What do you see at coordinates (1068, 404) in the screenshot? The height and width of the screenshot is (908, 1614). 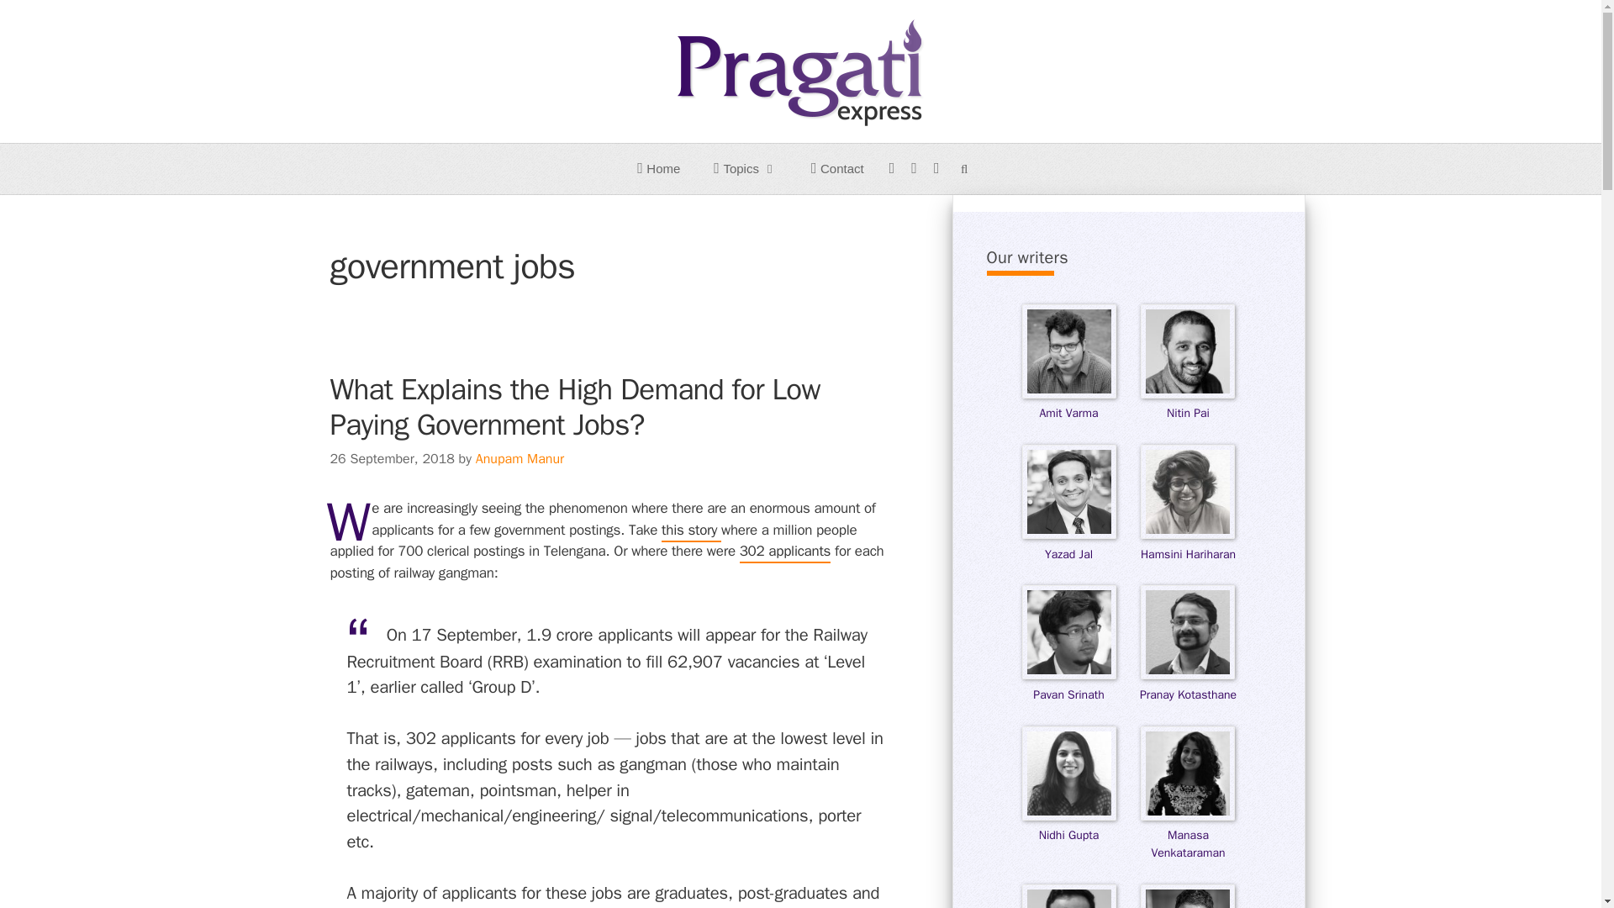 I see `Amit Varma` at bounding box center [1068, 404].